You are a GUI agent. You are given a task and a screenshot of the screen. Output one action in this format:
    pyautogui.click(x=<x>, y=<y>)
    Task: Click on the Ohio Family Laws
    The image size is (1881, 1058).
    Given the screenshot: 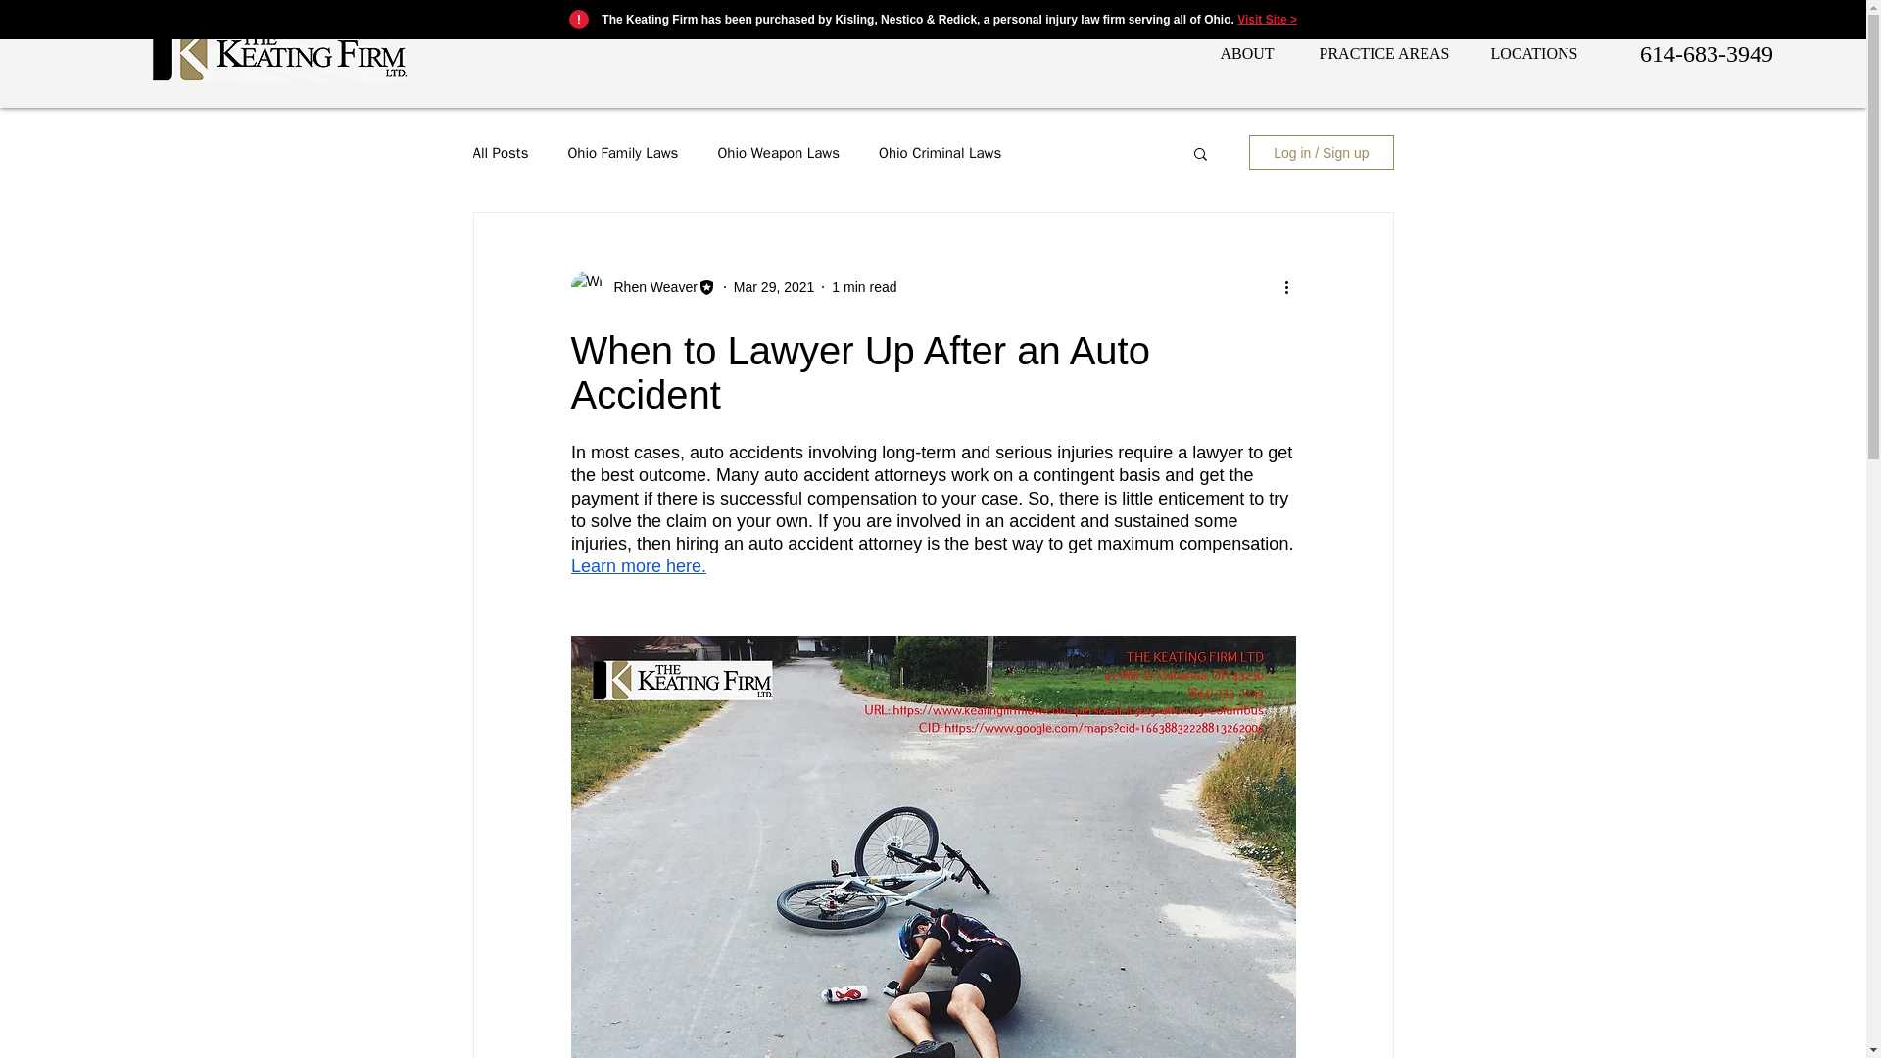 What is the action you would take?
    pyautogui.click(x=622, y=152)
    